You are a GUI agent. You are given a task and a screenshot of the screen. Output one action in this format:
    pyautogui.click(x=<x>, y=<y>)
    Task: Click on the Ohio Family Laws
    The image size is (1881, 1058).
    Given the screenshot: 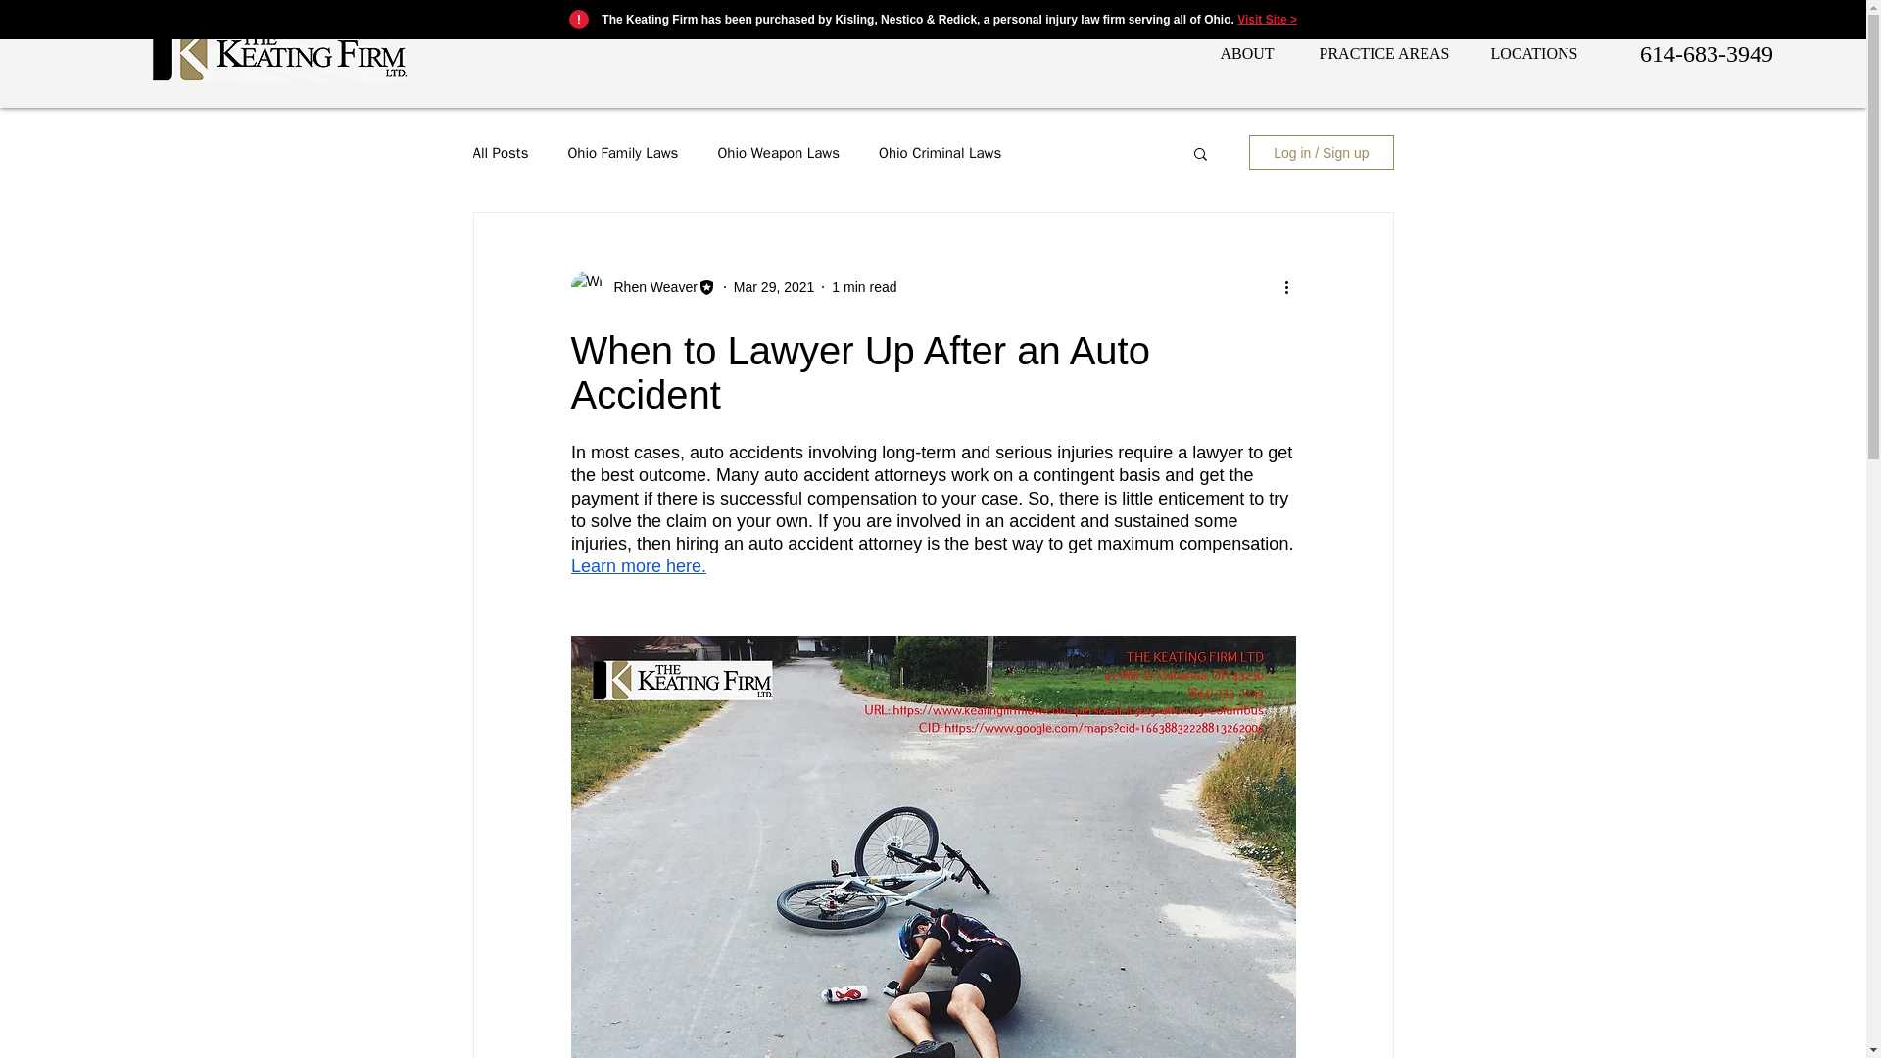 What is the action you would take?
    pyautogui.click(x=622, y=152)
    